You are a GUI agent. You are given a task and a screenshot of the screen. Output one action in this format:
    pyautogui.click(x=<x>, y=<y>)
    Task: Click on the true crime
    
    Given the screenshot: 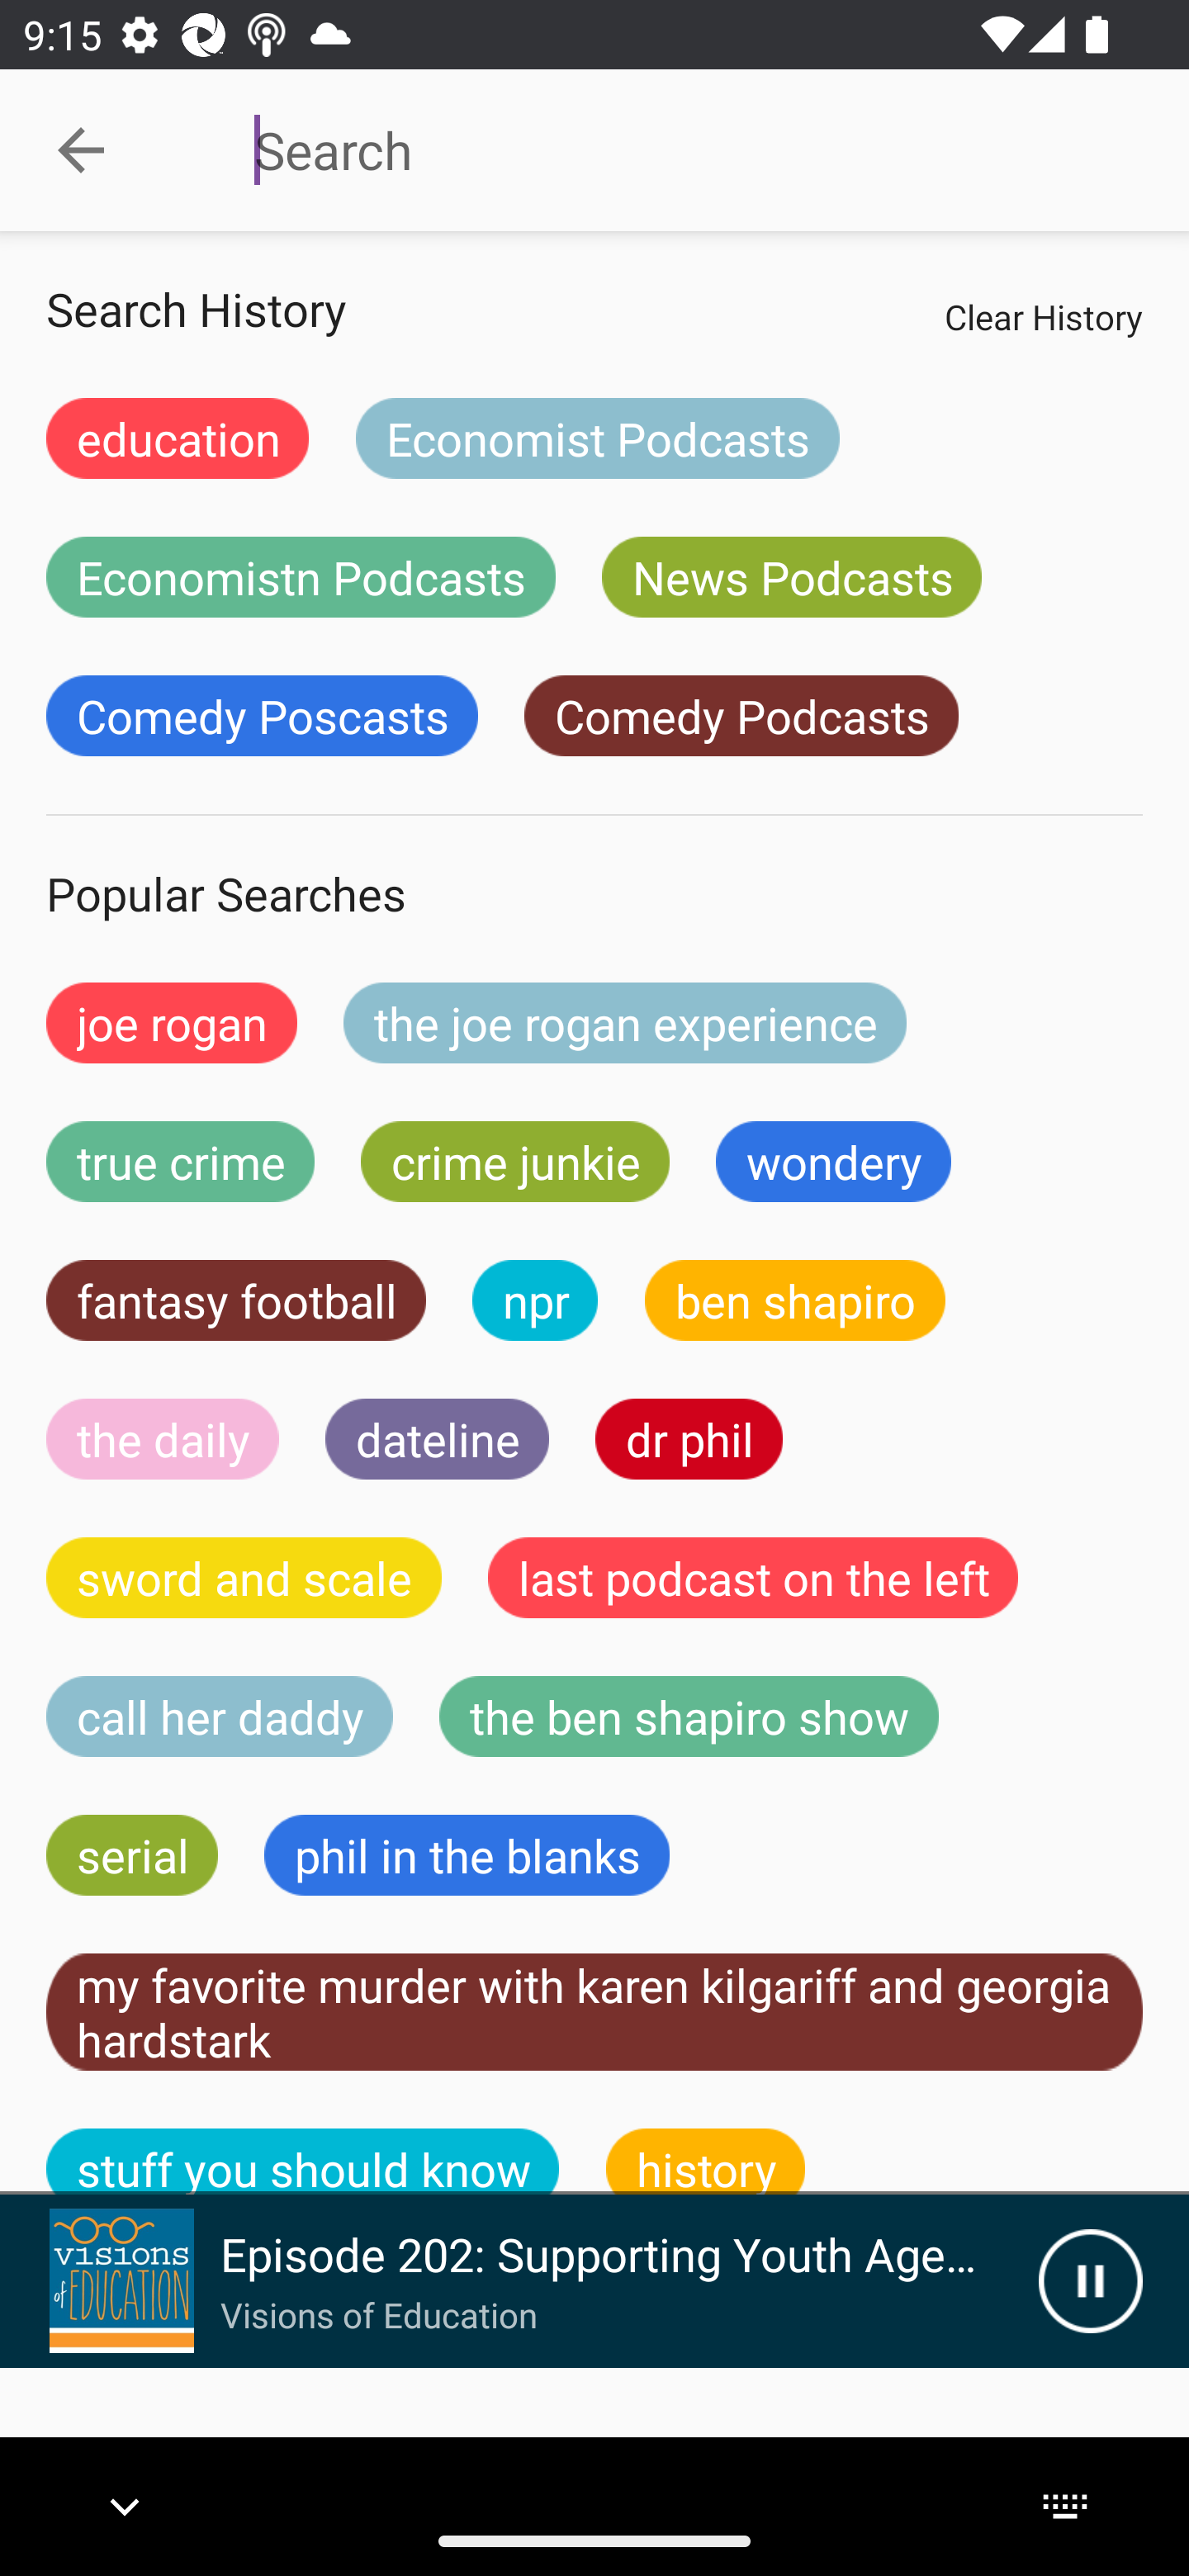 What is the action you would take?
    pyautogui.click(x=180, y=1162)
    